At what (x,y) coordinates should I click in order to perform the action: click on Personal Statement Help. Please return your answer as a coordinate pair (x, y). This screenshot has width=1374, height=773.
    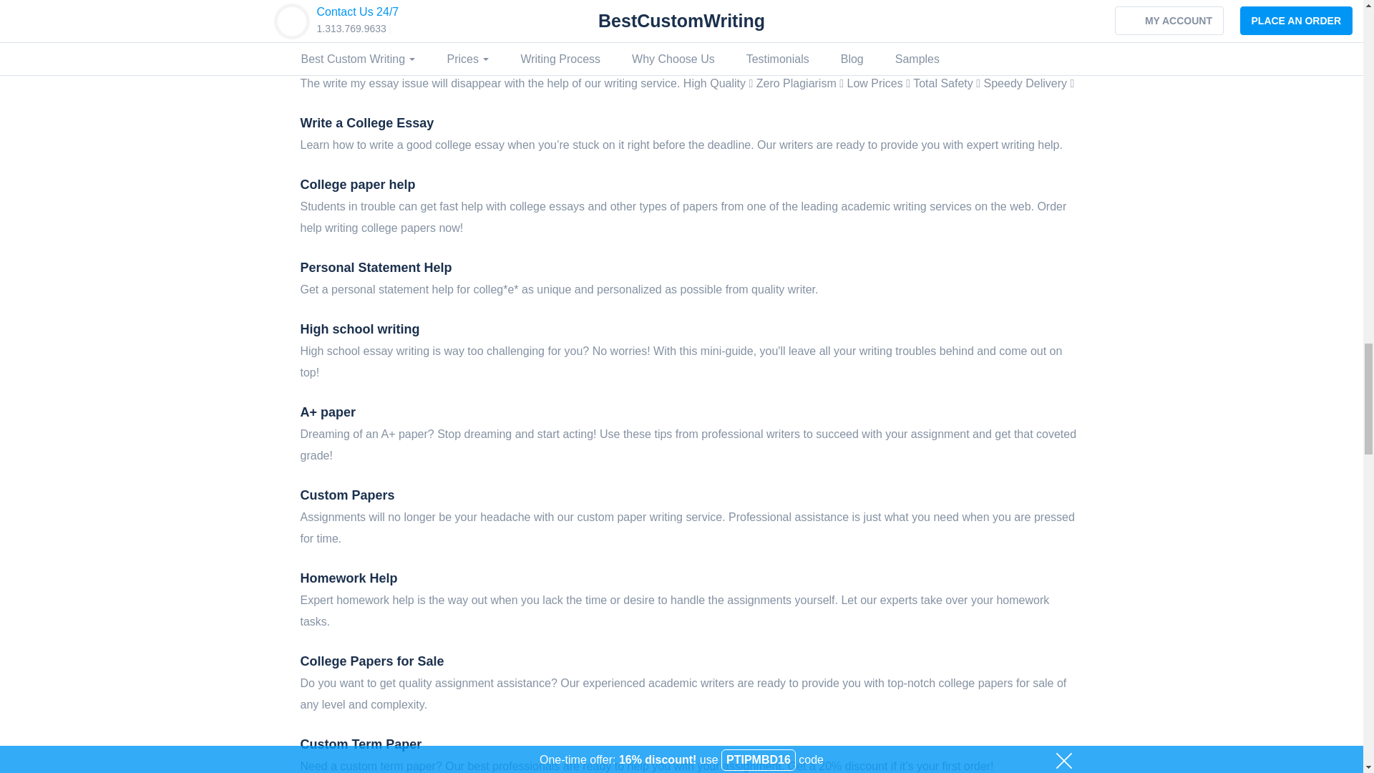
    Looking at the image, I should click on (376, 268).